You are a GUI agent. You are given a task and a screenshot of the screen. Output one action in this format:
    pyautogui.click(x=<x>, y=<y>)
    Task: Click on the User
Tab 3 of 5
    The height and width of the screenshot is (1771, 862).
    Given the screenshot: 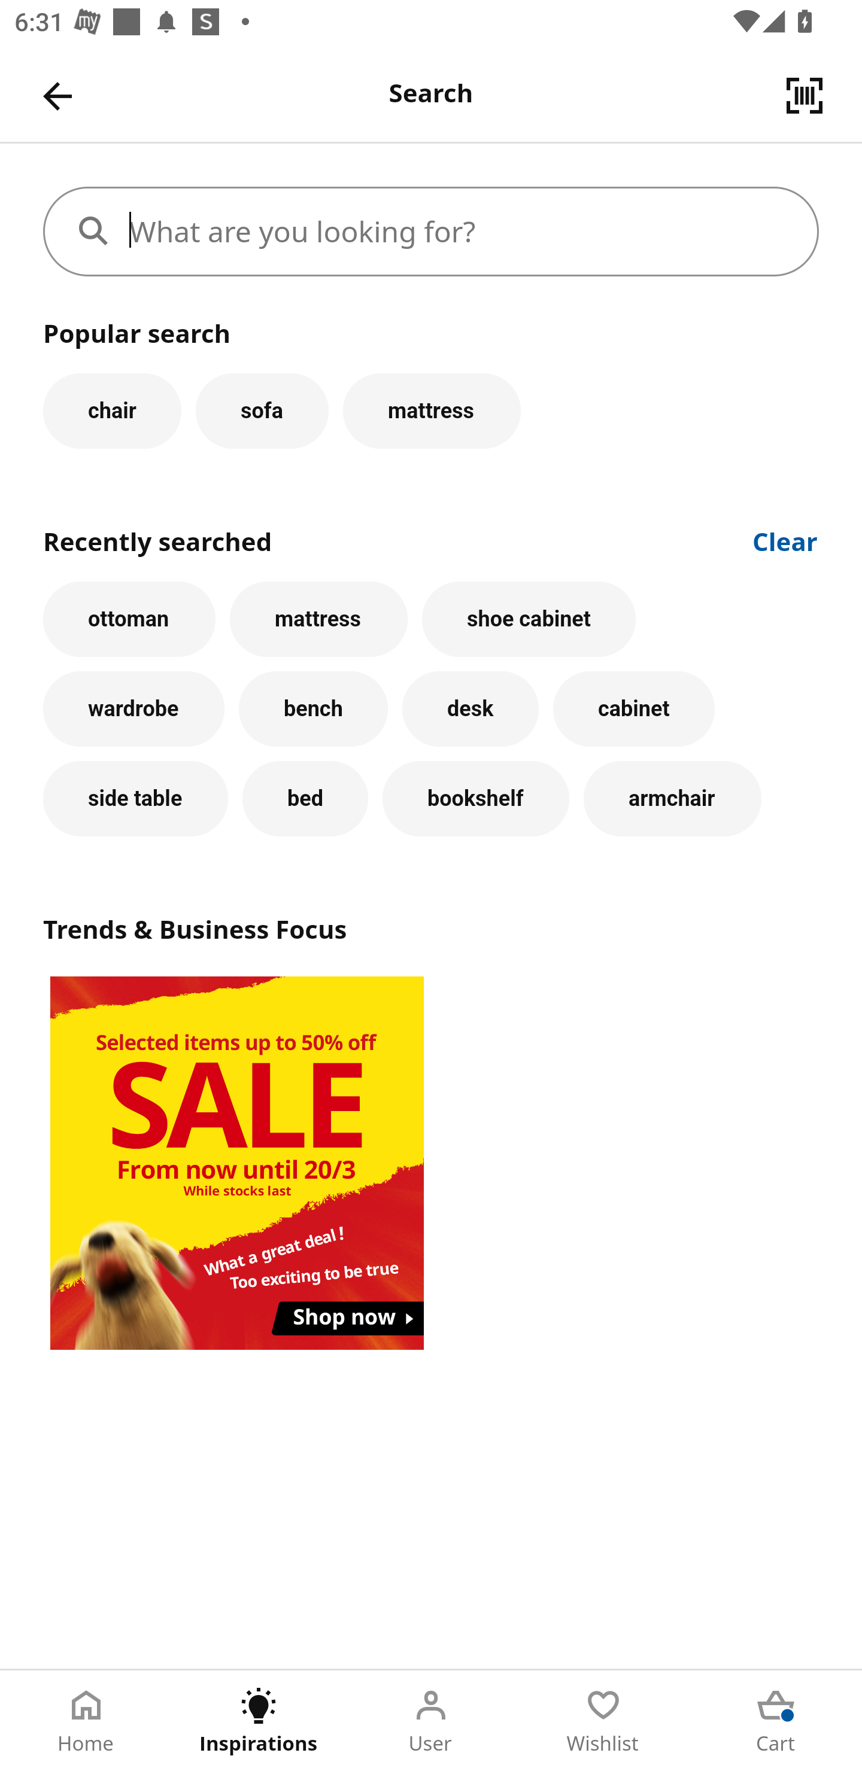 What is the action you would take?
    pyautogui.click(x=431, y=1721)
    